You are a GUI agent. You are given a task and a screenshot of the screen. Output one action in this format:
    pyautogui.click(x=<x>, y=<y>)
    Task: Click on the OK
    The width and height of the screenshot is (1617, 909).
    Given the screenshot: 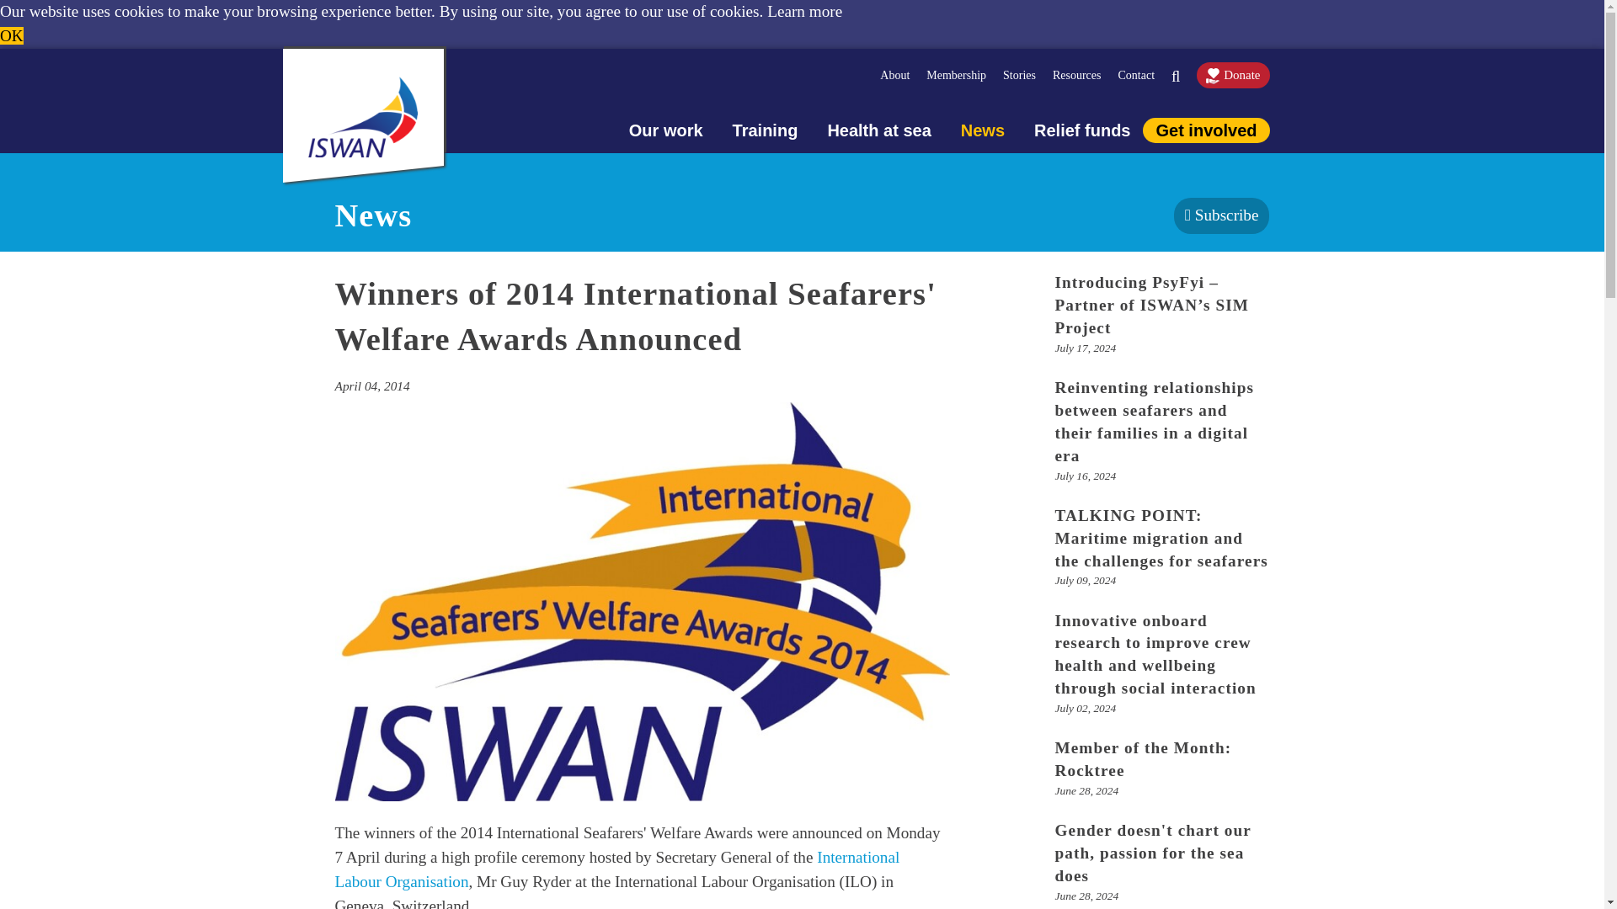 What is the action you would take?
    pyautogui.click(x=12, y=35)
    